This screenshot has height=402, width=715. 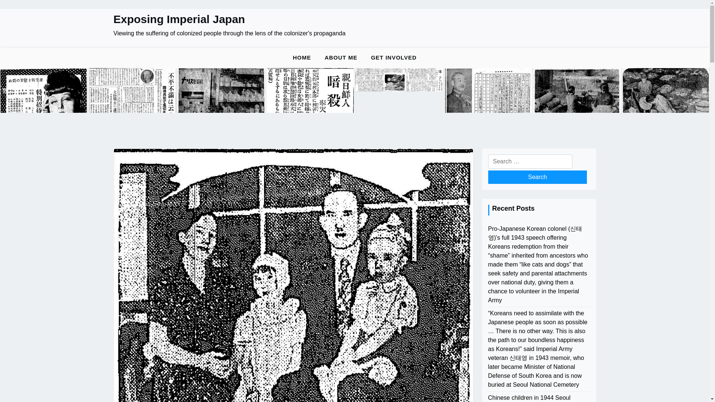 I want to click on The Korean people were allegedly descendants of..., so click(x=488, y=91).